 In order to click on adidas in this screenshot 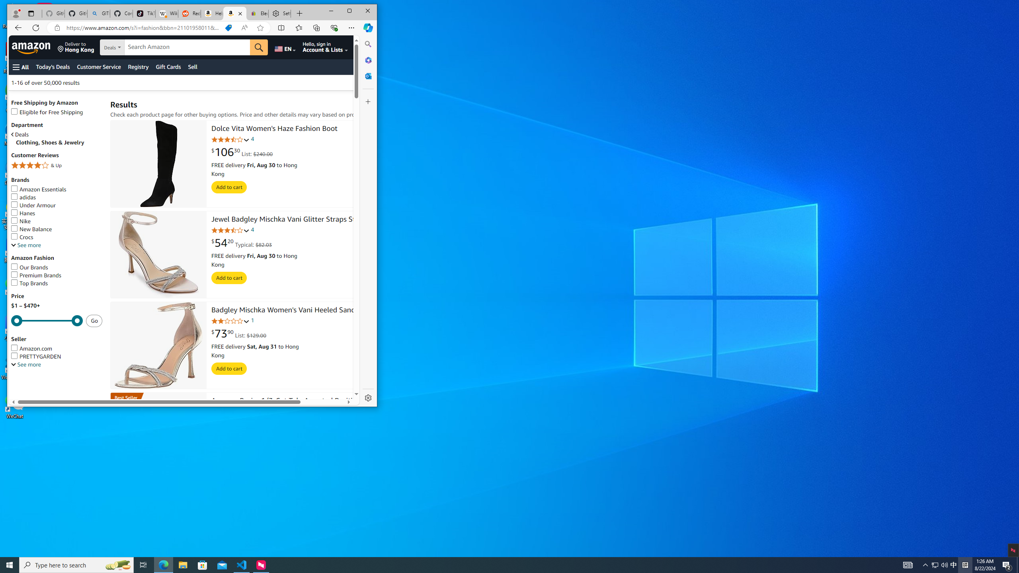, I will do `click(57, 197)`.